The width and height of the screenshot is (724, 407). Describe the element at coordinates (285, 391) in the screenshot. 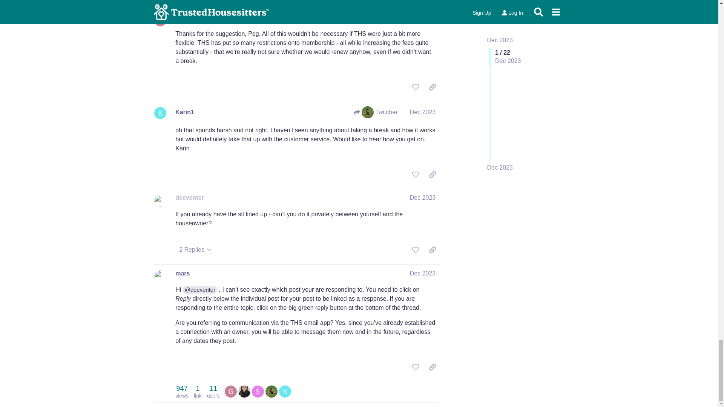

I see `Karin1` at that location.